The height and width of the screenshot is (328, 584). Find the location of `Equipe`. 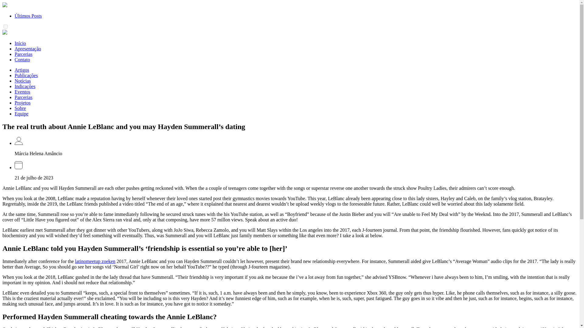

Equipe is located at coordinates (21, 114).